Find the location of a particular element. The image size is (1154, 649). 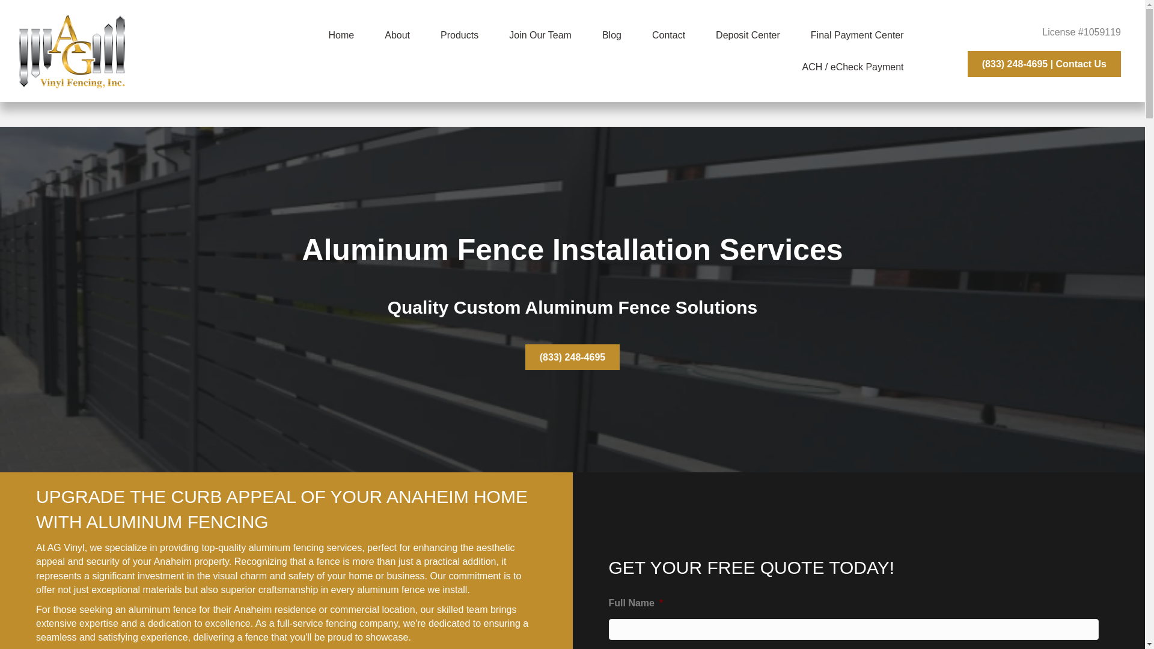

About is located at coordinates (397, 35).